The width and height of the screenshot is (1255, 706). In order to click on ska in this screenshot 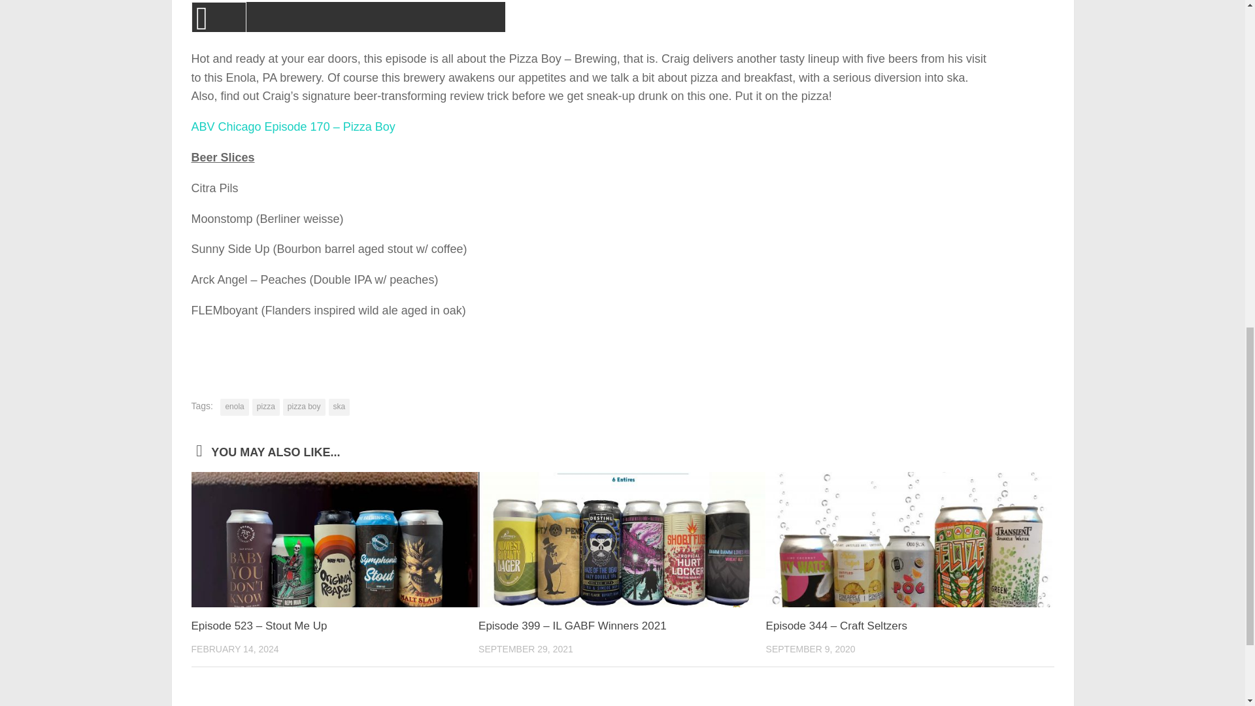, I will do `click(339, 407)`.